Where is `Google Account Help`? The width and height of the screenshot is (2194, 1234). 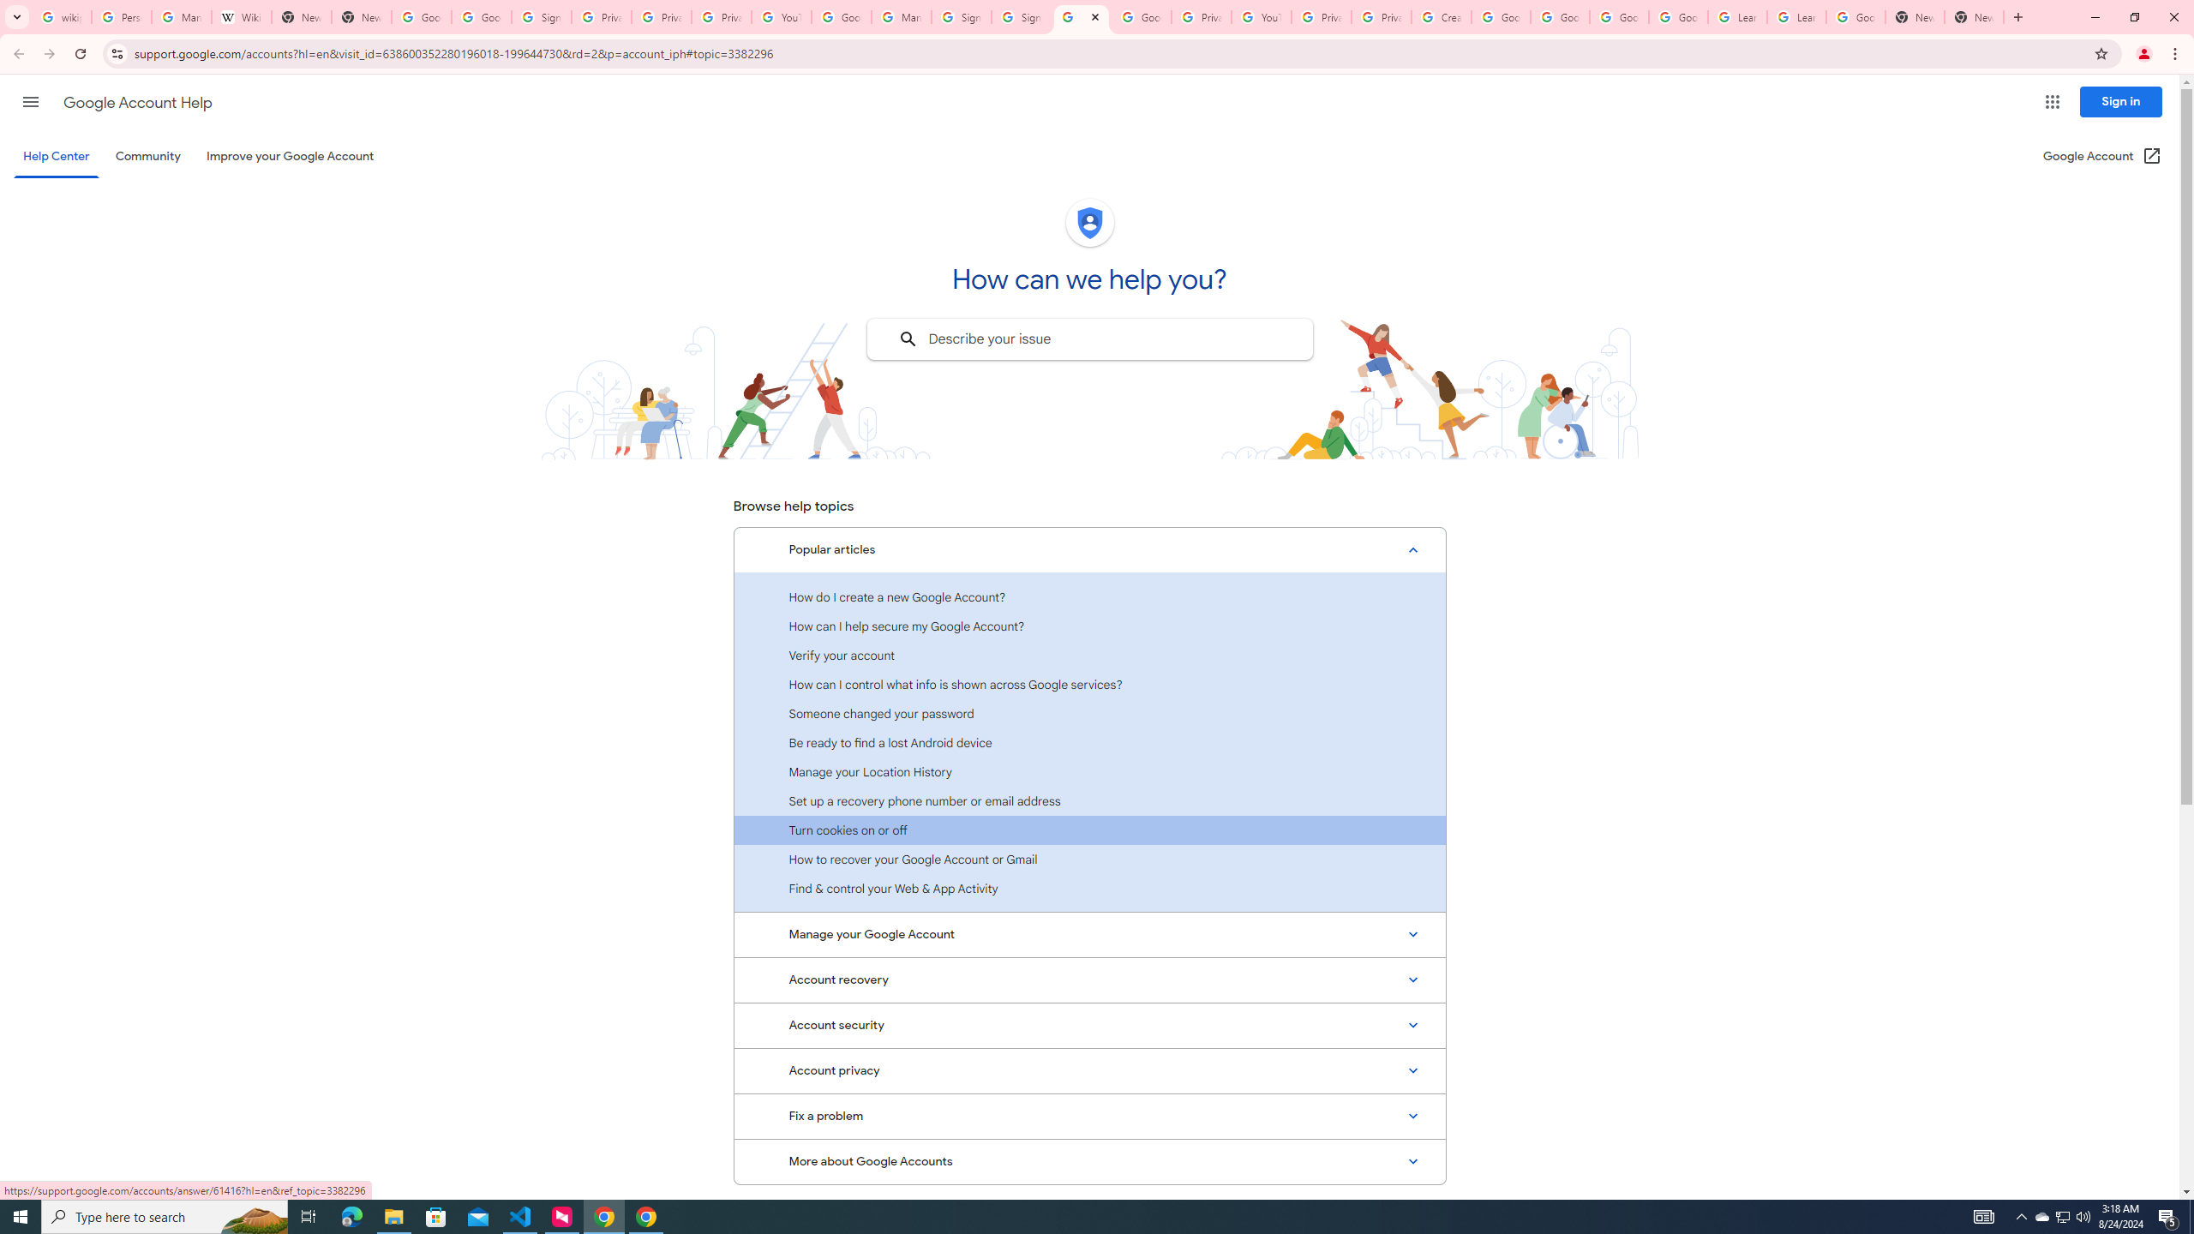 Google Account Help is located at coordinates (1082, 17).